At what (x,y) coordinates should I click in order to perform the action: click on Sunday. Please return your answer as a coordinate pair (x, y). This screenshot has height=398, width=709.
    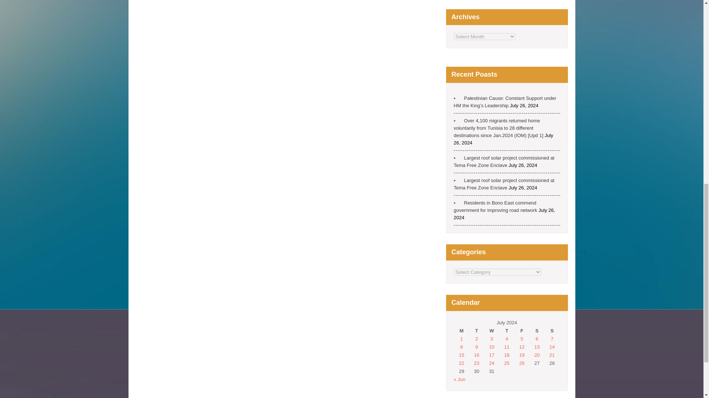
    Looking at the image, I should click on (552, 331).